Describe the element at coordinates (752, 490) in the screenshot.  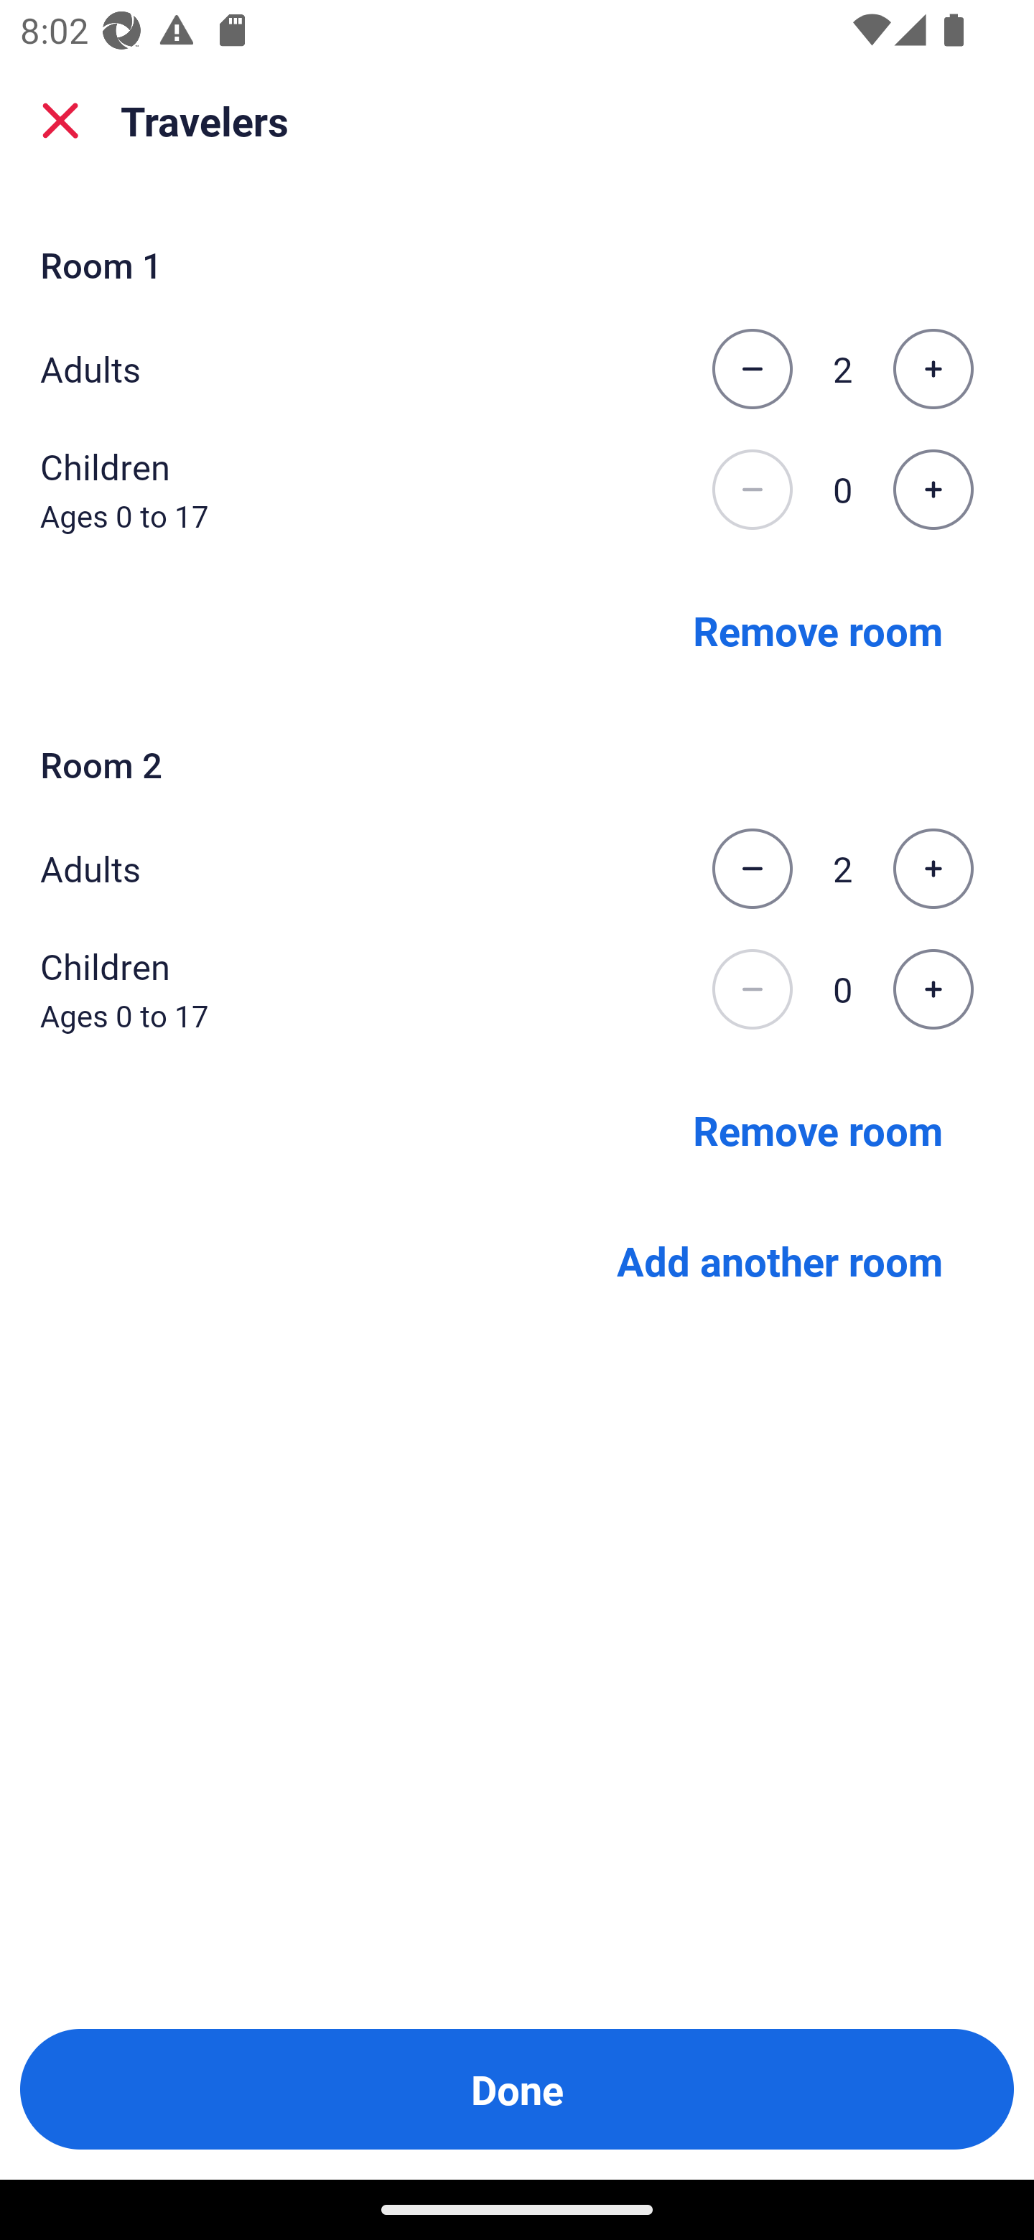
I see `Decrease the number of children` at that location.